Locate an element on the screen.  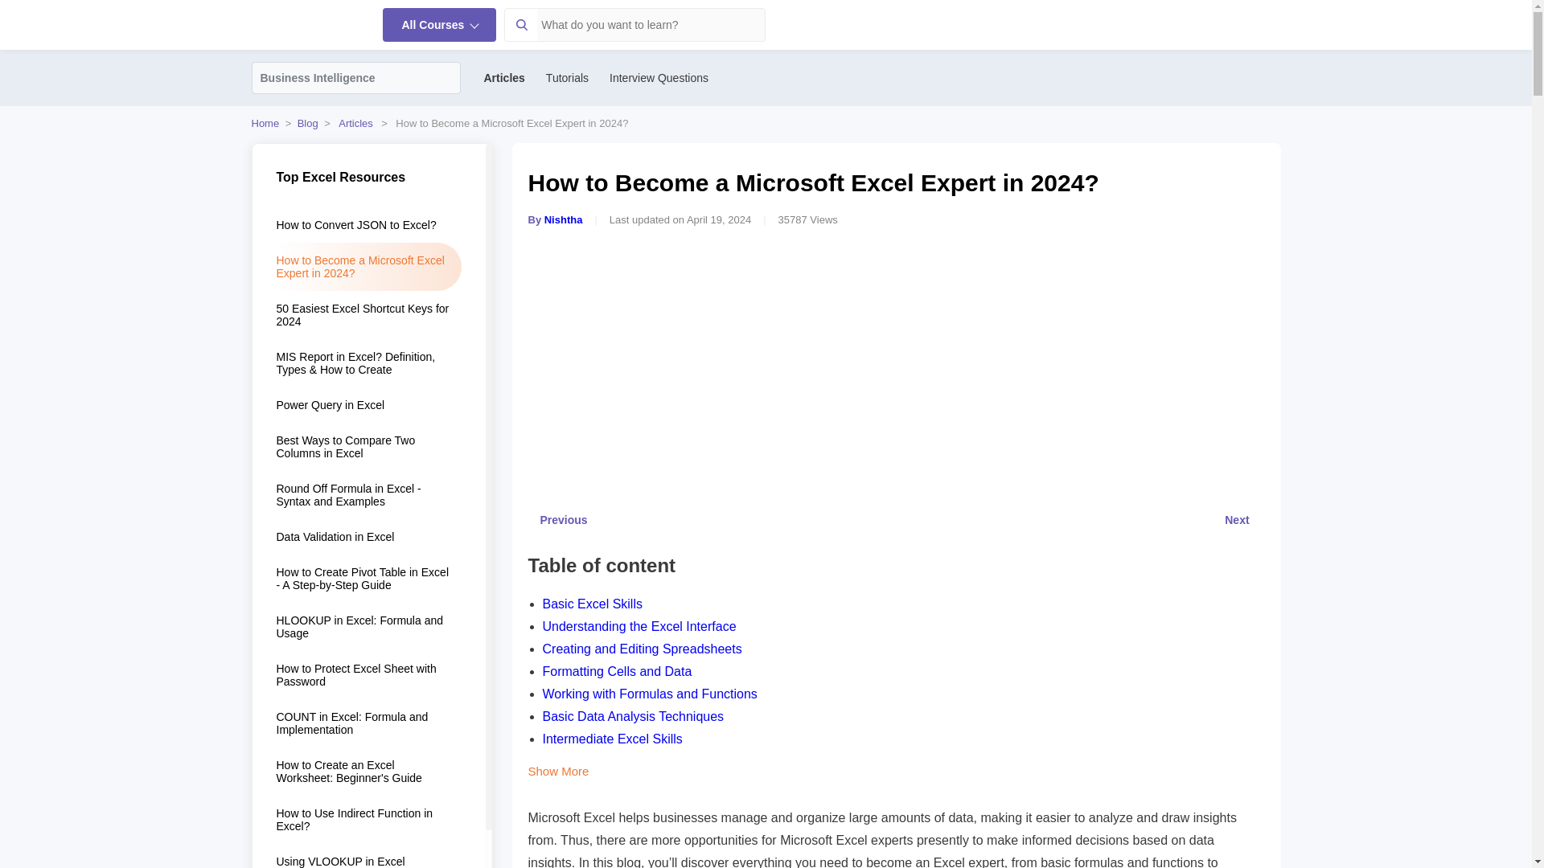
HLOOKUP in Excel: Formula and Usage is located at coordinates (368, 627).